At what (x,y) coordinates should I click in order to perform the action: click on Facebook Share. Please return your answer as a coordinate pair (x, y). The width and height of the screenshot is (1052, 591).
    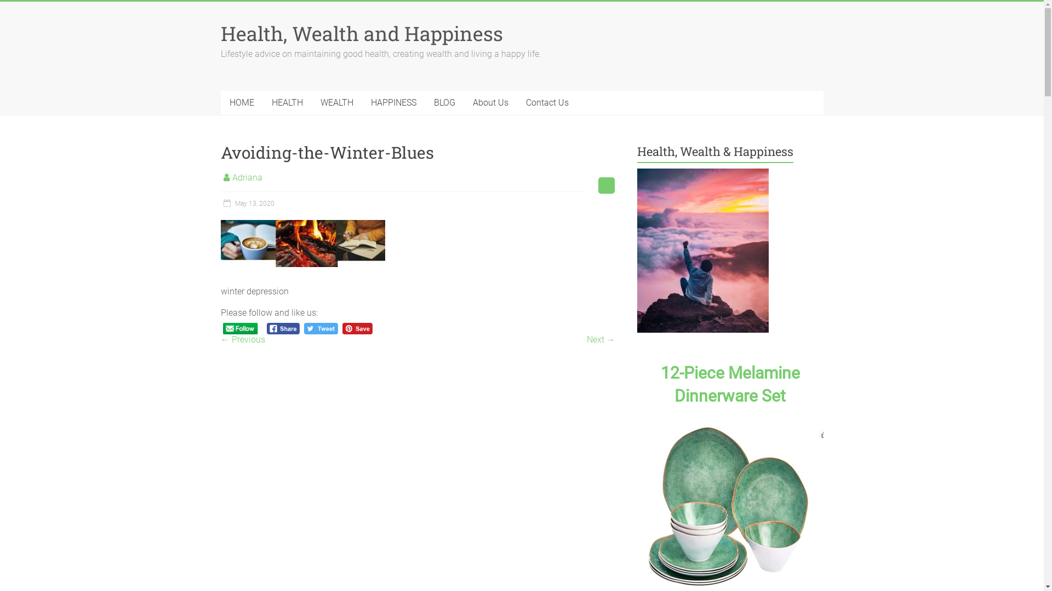
    Looking at the image, I should click on (284, 328).